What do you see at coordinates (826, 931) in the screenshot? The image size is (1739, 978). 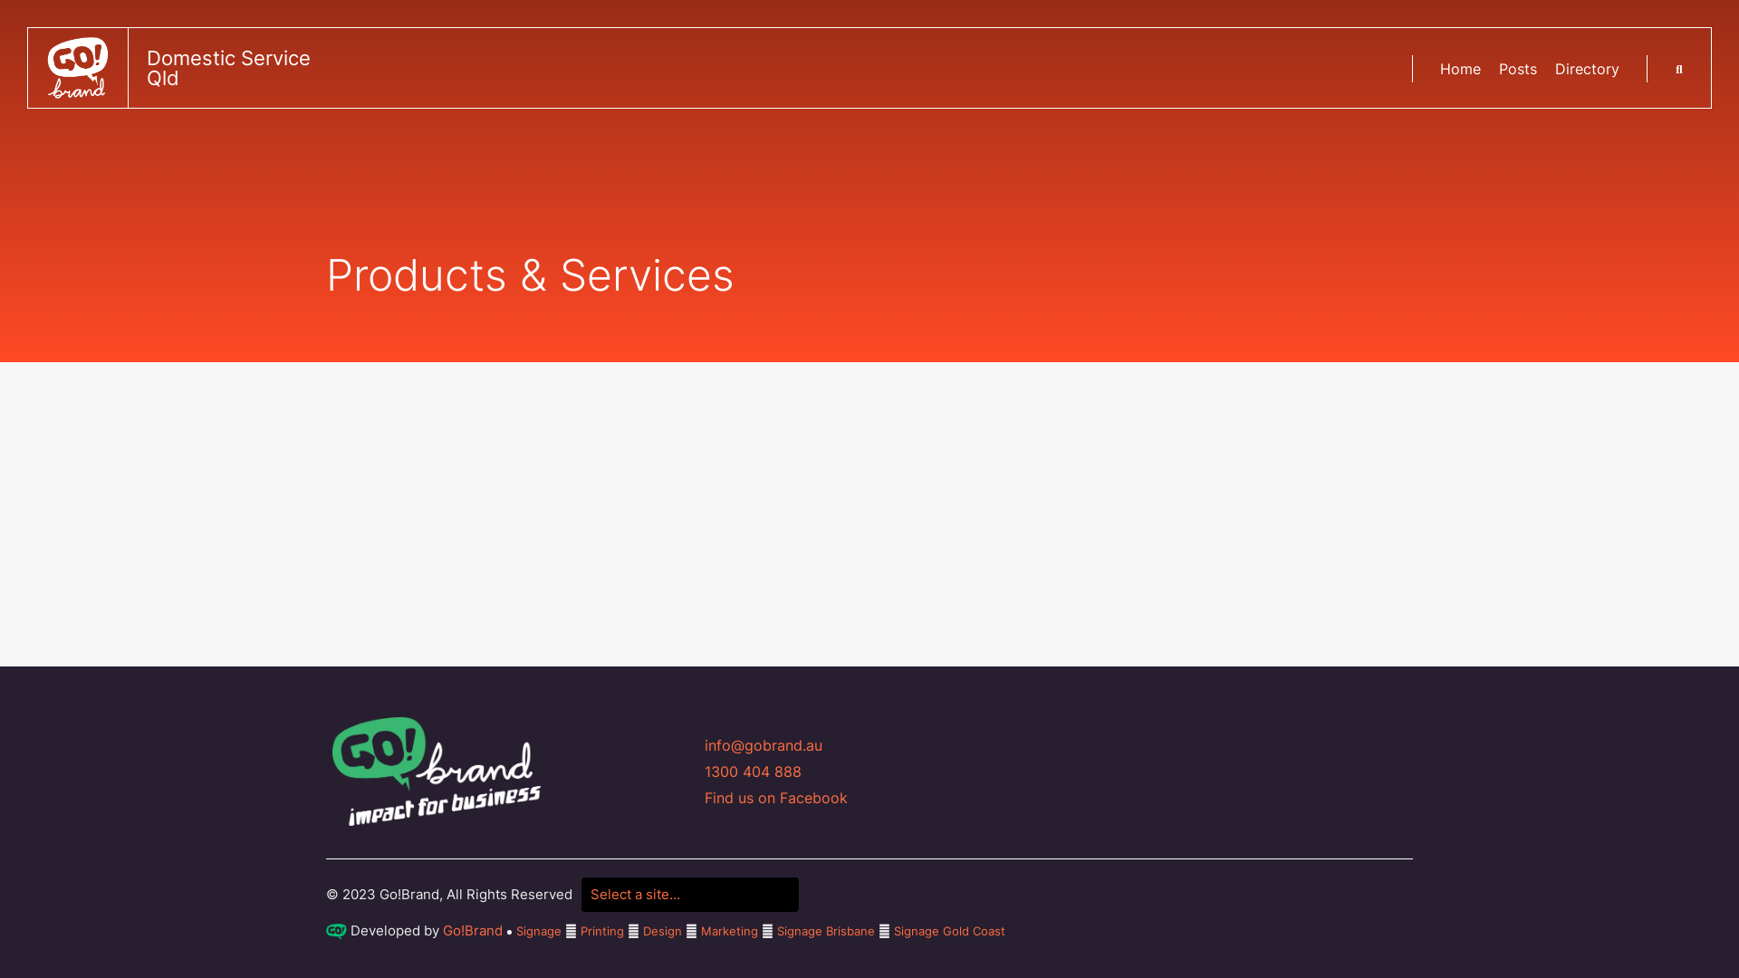 I see `Signage Brisbane` at bounding box center [826, 931].